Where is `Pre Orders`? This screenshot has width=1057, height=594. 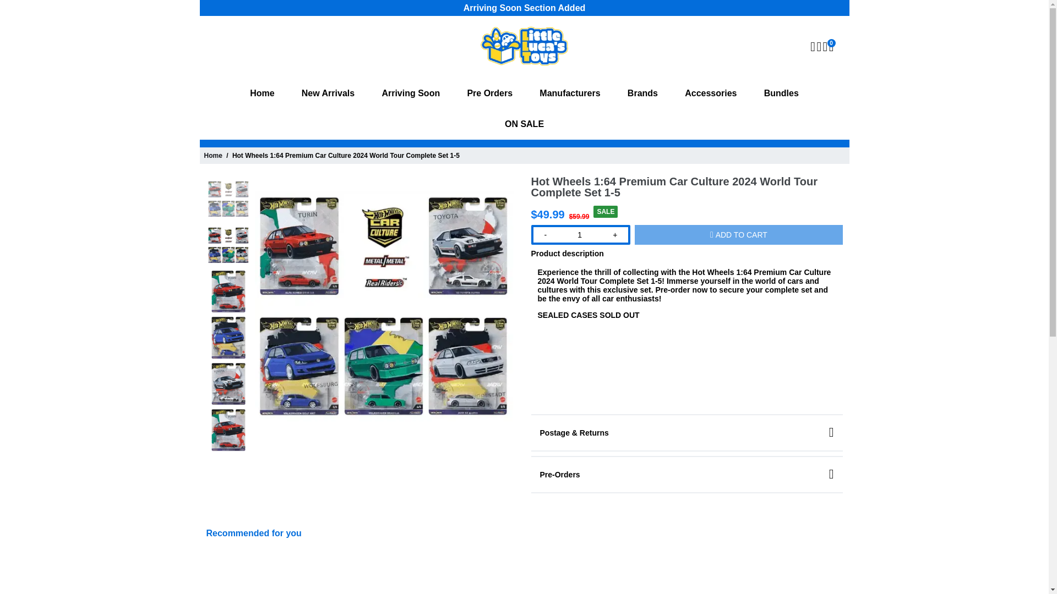 Pre Orders is located at coordinates (489, 93).